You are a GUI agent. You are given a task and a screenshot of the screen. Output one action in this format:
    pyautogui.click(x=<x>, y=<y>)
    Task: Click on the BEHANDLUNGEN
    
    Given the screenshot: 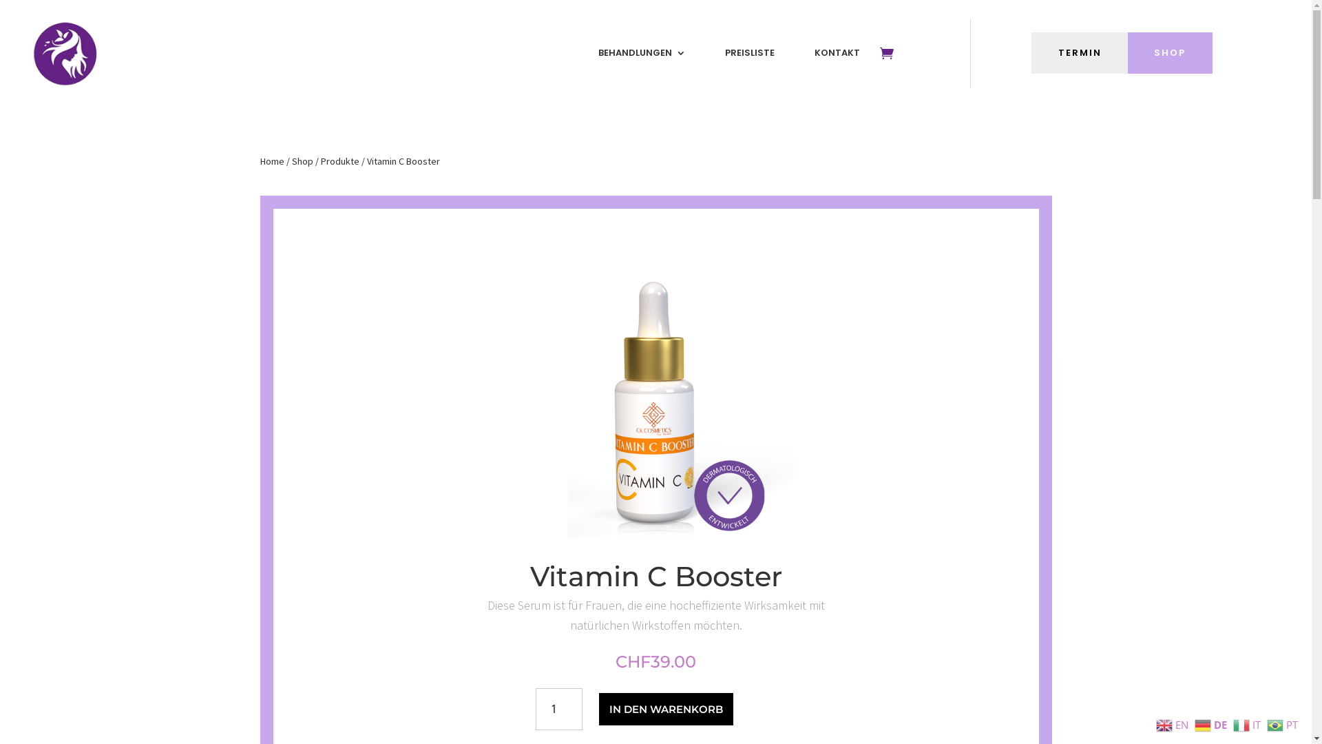 What is the action you would take?
    pyautogui.click(x=642, y=53)
    